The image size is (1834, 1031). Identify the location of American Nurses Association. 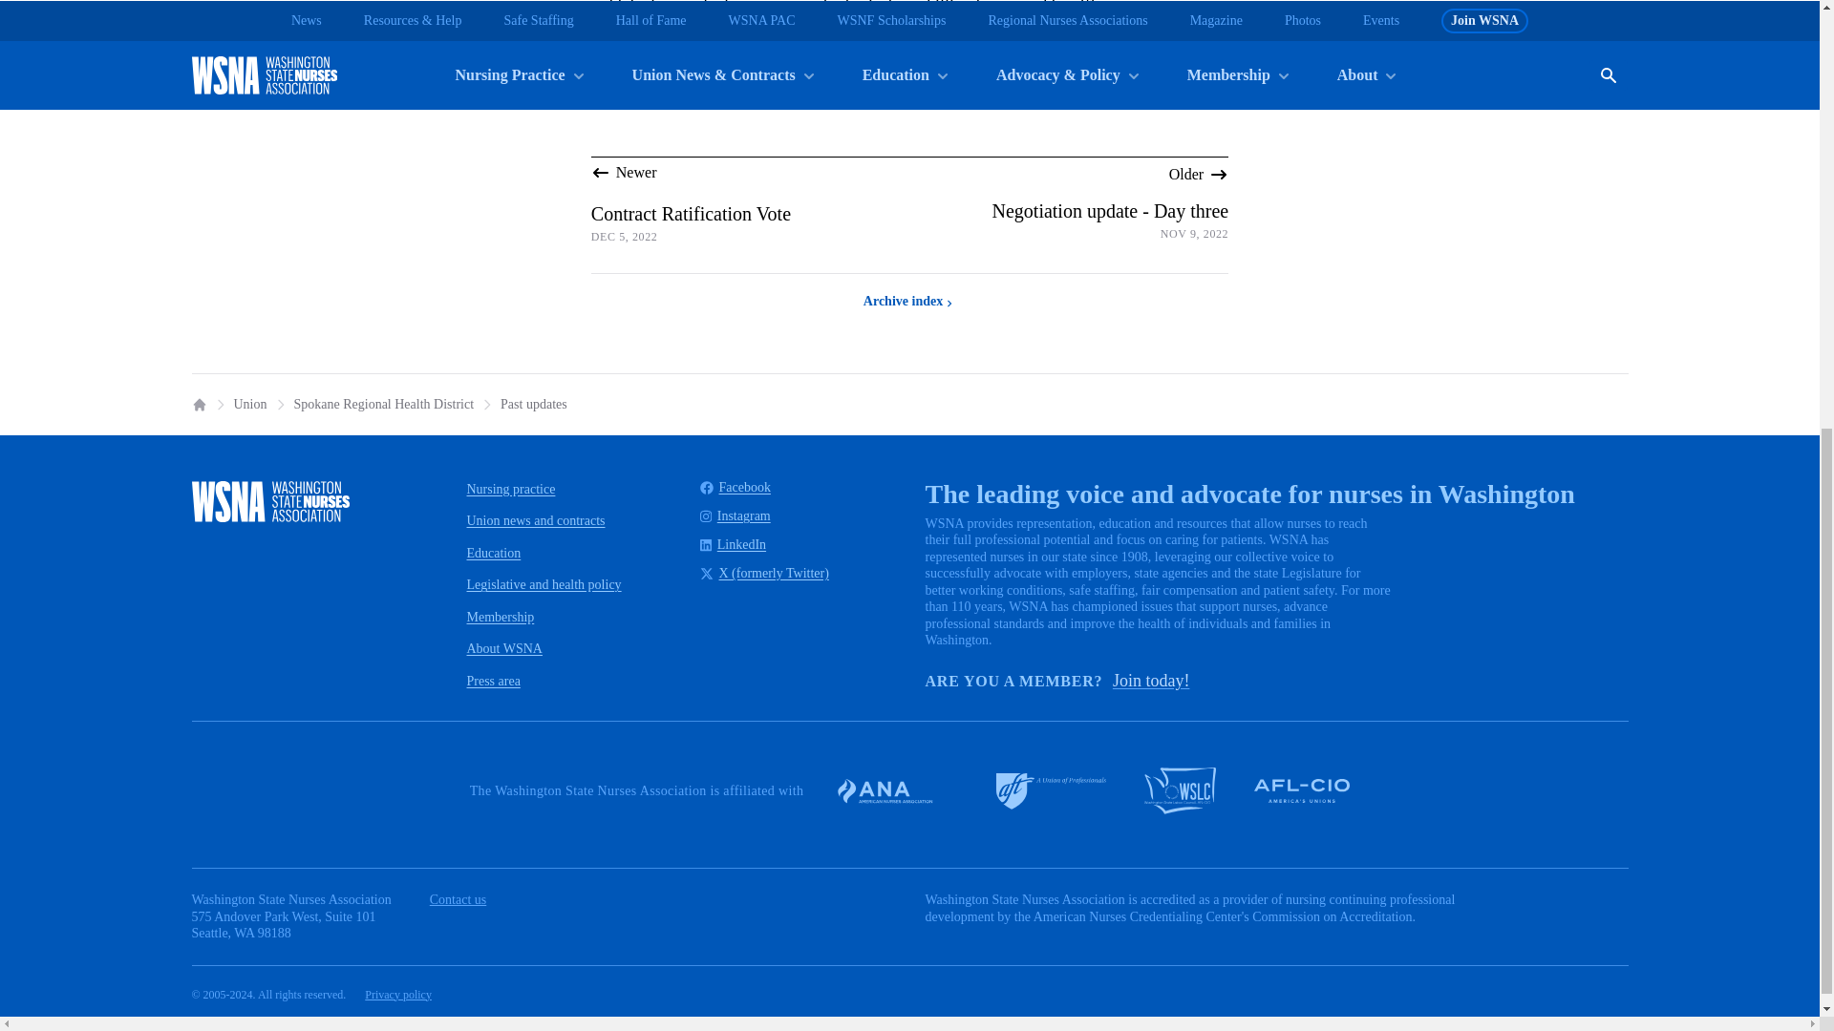
(896, 790).